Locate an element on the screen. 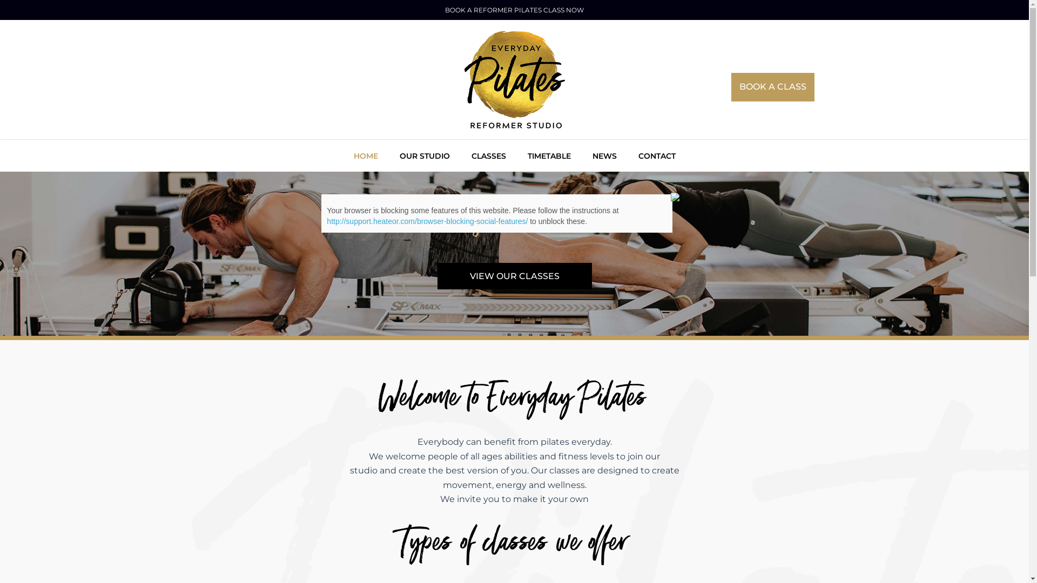 This screenshot has height=583, width=1037. Everyday Pilates Reformer Studio is located at coordinates (515, 80).